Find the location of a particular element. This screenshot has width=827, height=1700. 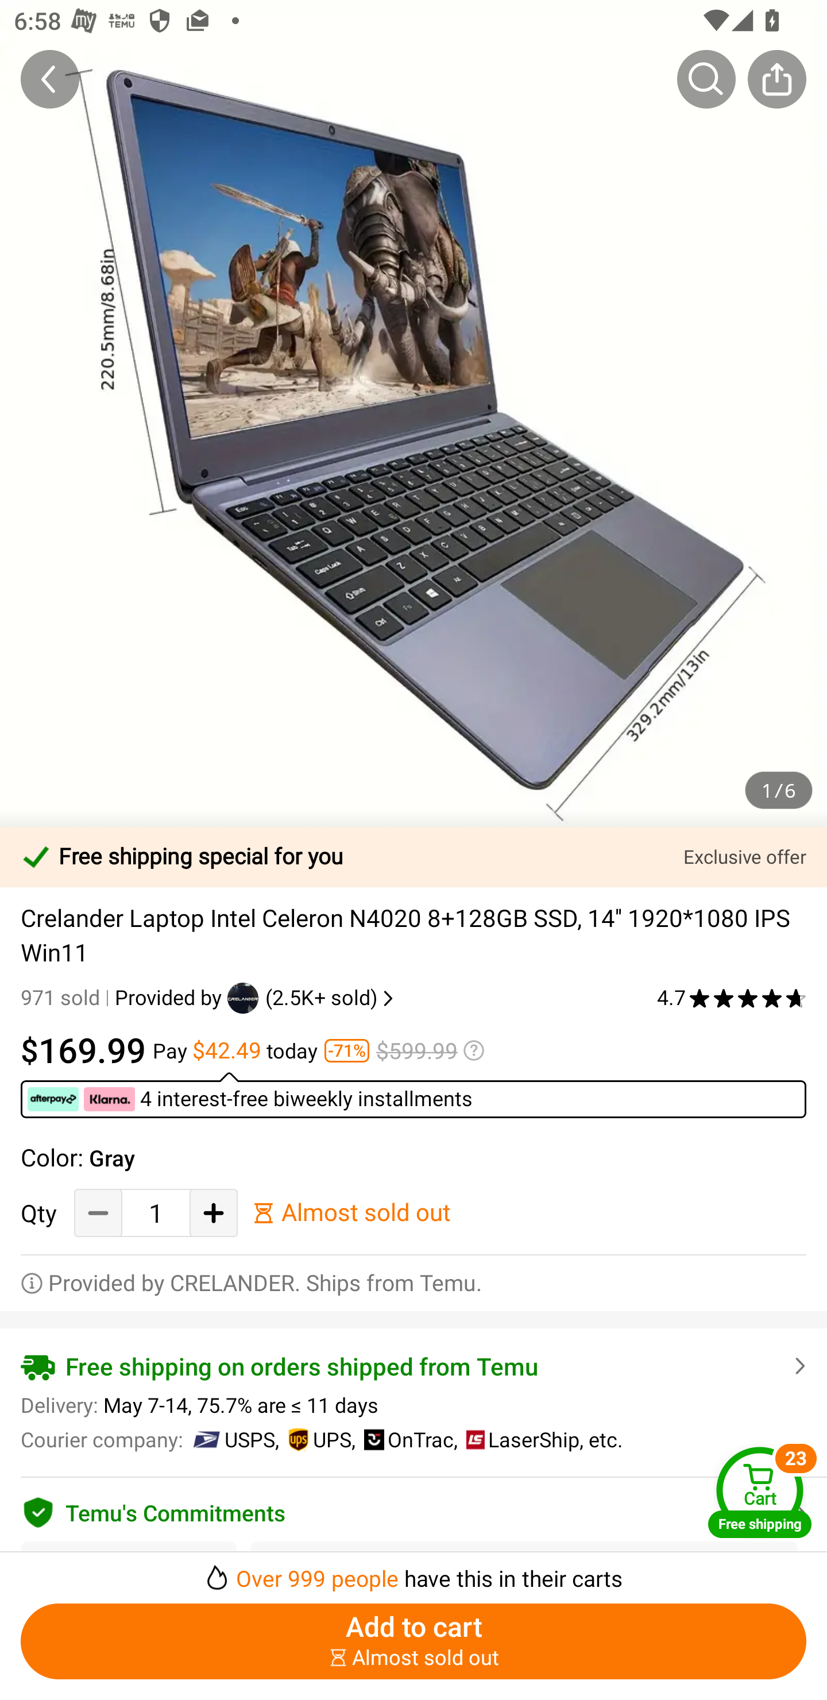

1 is located at coordinates (156, 1214).